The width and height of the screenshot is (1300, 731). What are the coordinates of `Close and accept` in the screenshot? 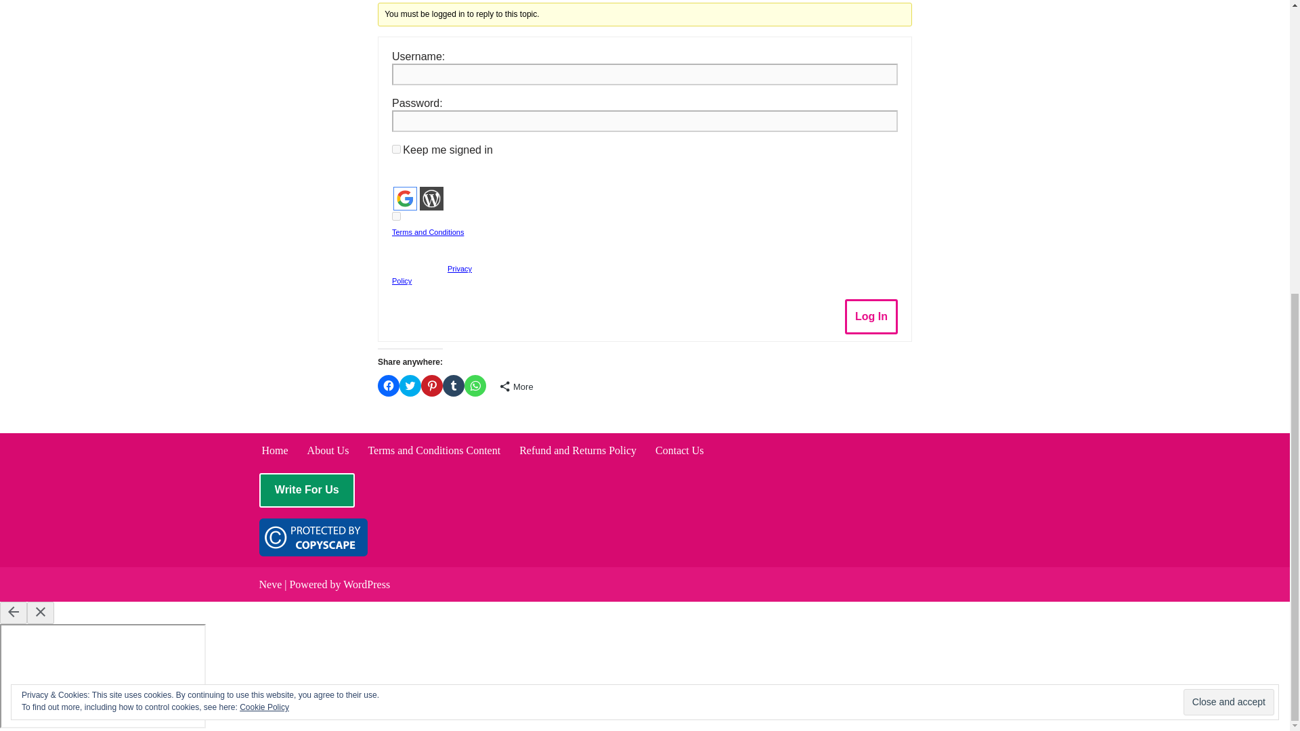 It's located at (1228, 218).